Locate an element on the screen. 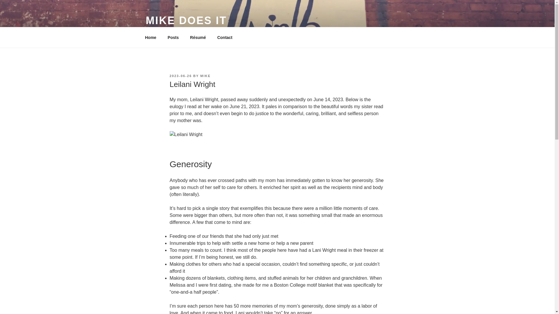  Contact is located at coordinates (225, 37).